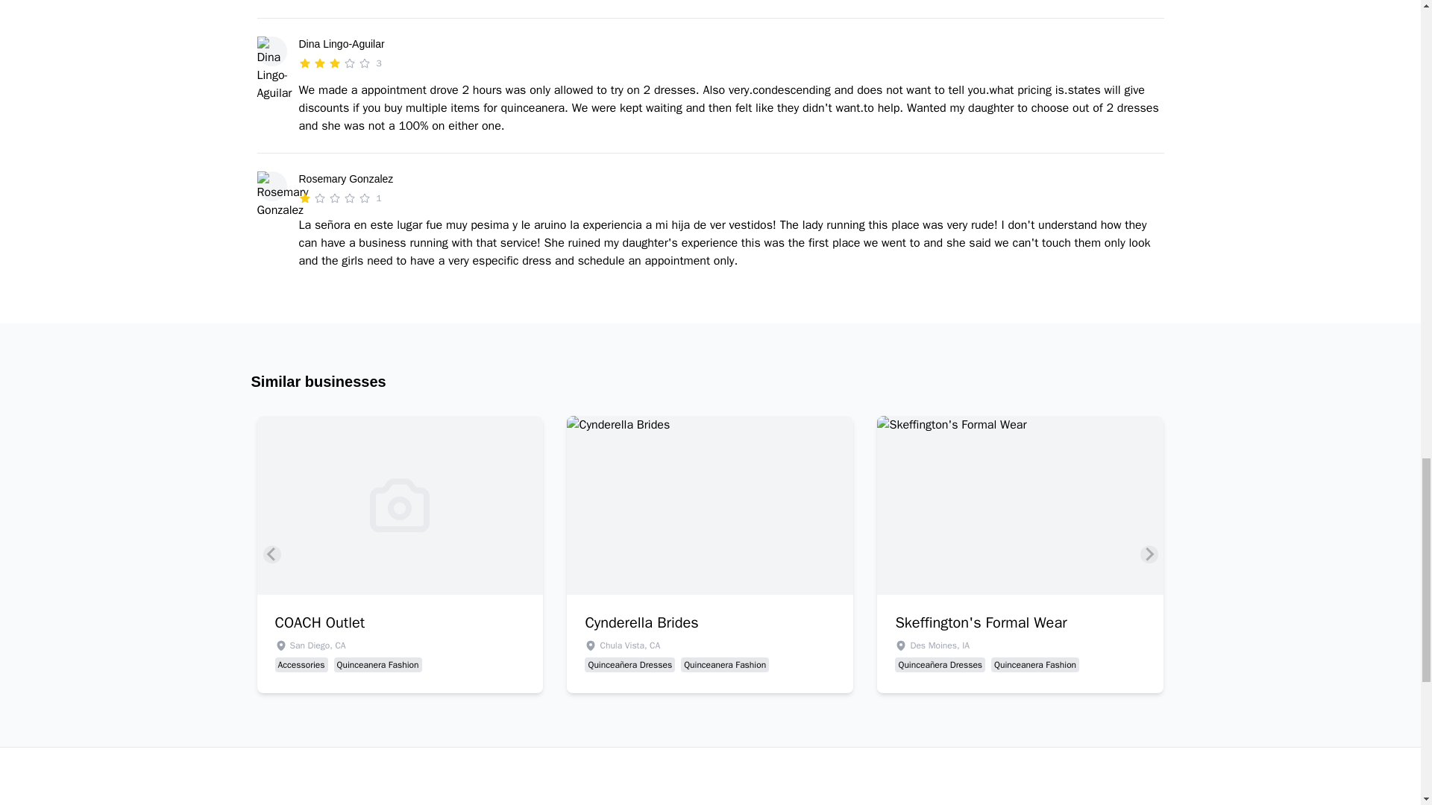  What do you see at coordinates (377, 665) in the screenshot?
I see `Quinceanera Fashion` at bounding box center [377, 665].